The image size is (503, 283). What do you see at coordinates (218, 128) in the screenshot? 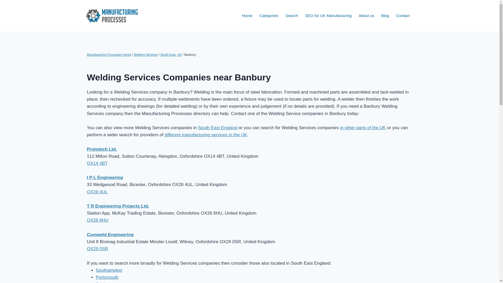
I see `South East England` at bounding box center [218, 128].